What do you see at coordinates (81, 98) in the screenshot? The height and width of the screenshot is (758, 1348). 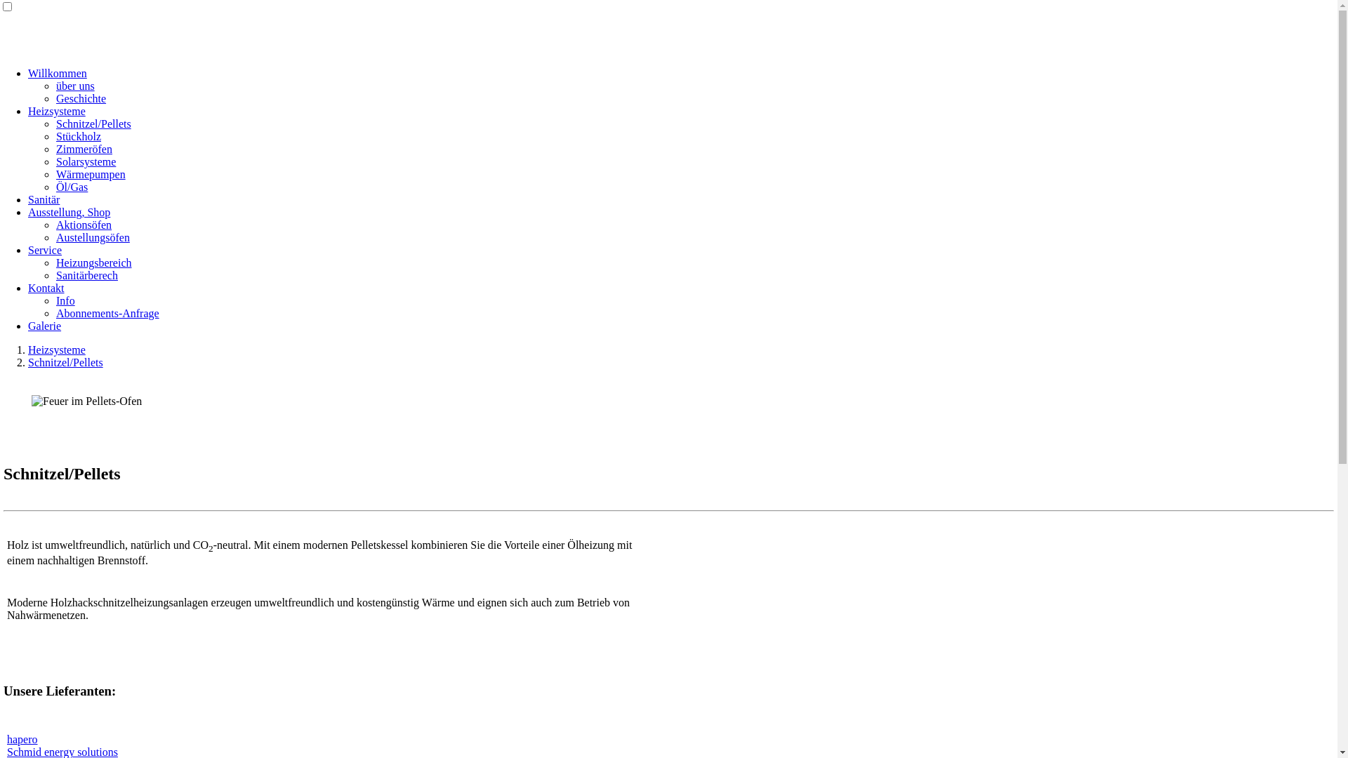 I see `Geschichte` at bounding box center [81, 98].